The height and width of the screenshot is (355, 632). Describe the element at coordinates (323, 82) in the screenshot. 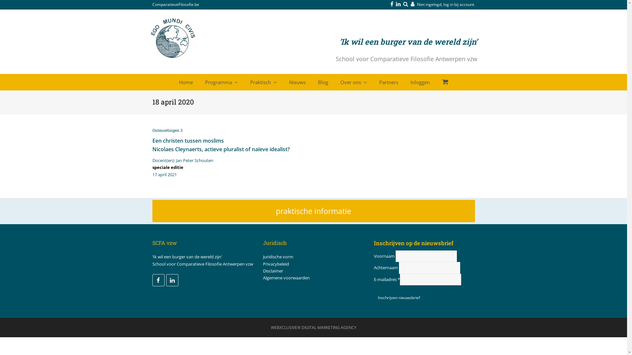

I see `Blog` at that location.